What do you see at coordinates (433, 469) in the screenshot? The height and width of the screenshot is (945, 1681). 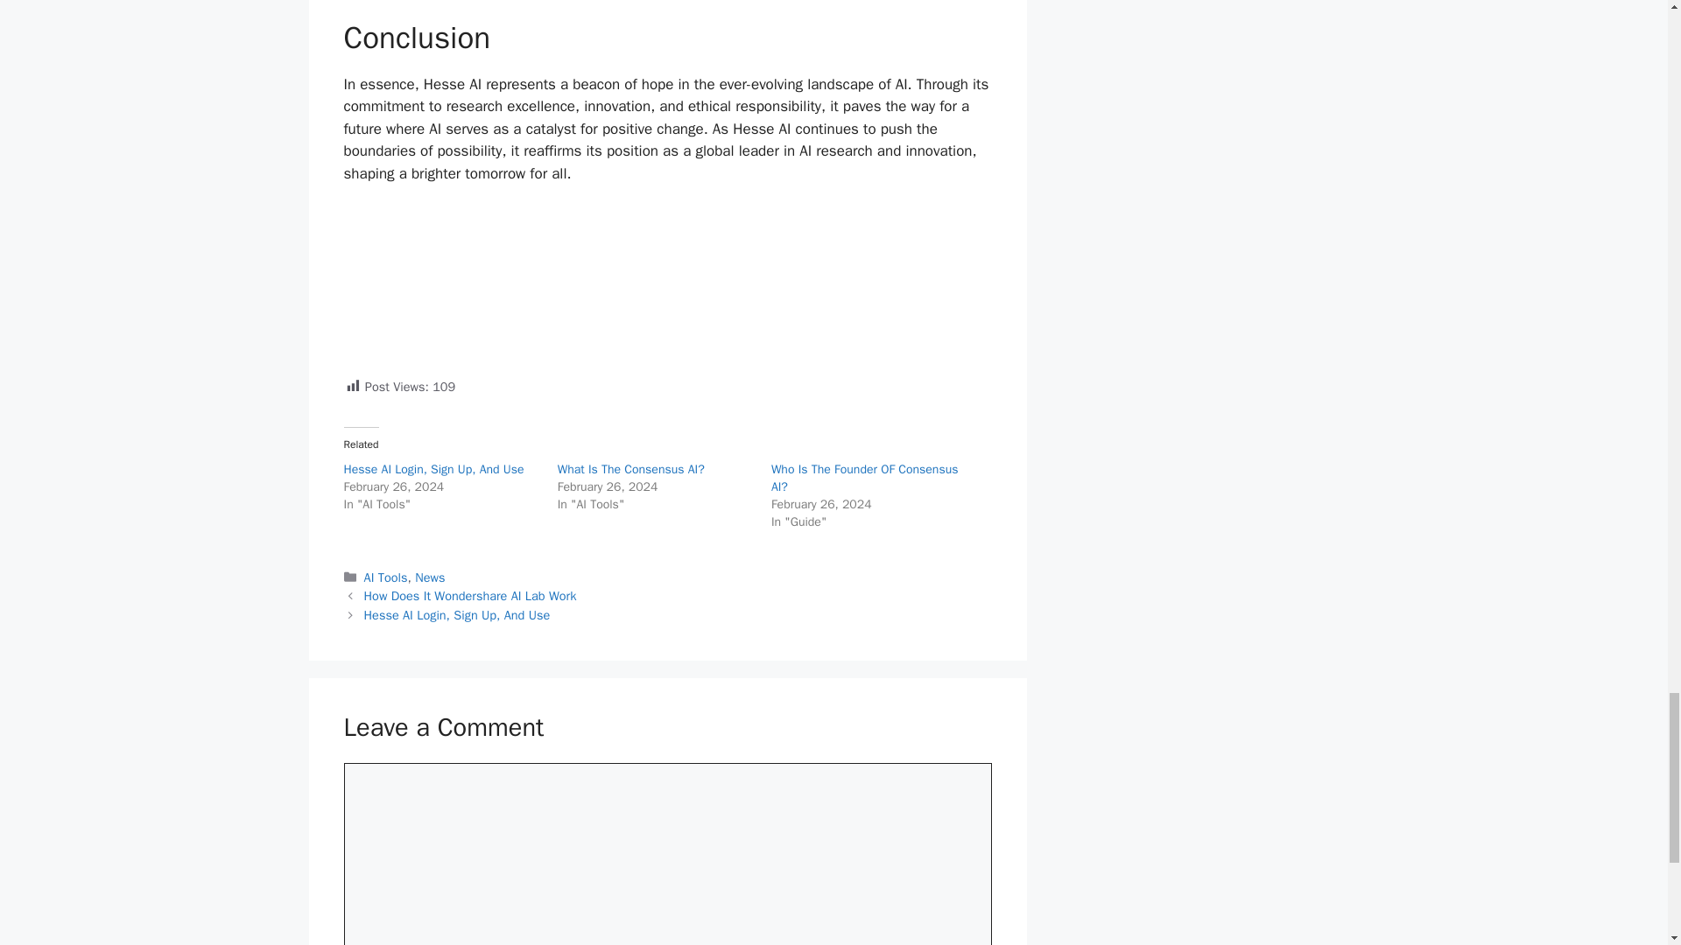 I see `Hesse AI Login, Sign Up, And Use` at bounding box center [433, 469].